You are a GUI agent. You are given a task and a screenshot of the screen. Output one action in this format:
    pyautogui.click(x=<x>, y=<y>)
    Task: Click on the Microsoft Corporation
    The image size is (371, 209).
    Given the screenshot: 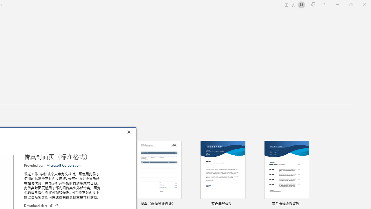 What is the action you would take?
    pyautogui.click(x=64, y=165)
    